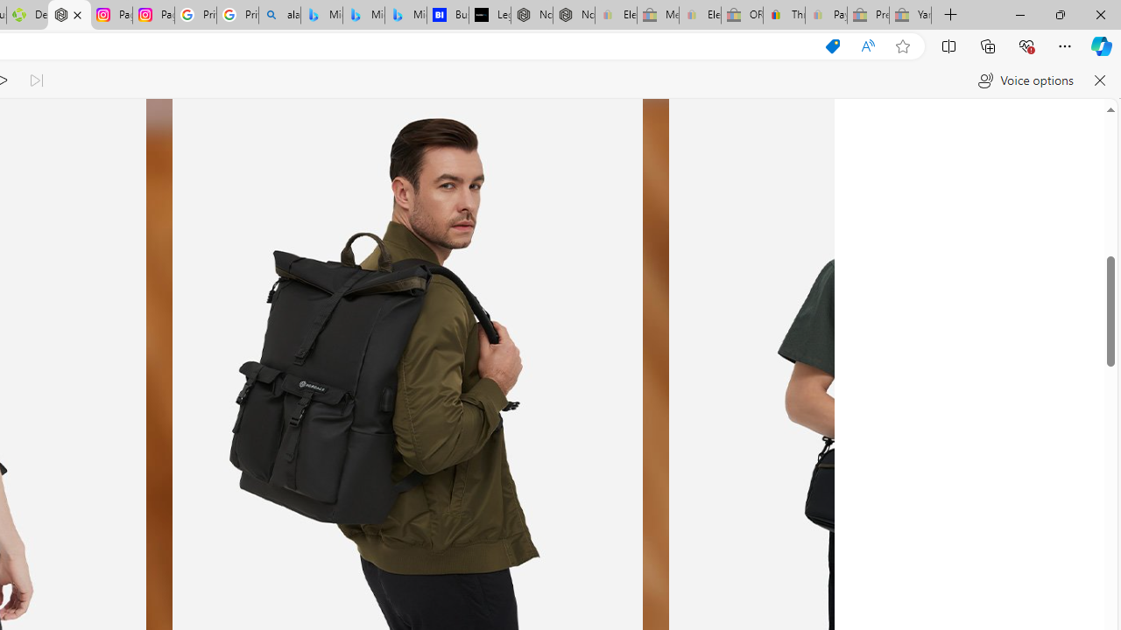 The height and width of the screenshot is (630, 1121). I want to click on This site has coupons! Shopping in Microsoft Edge, so click(832, 46).